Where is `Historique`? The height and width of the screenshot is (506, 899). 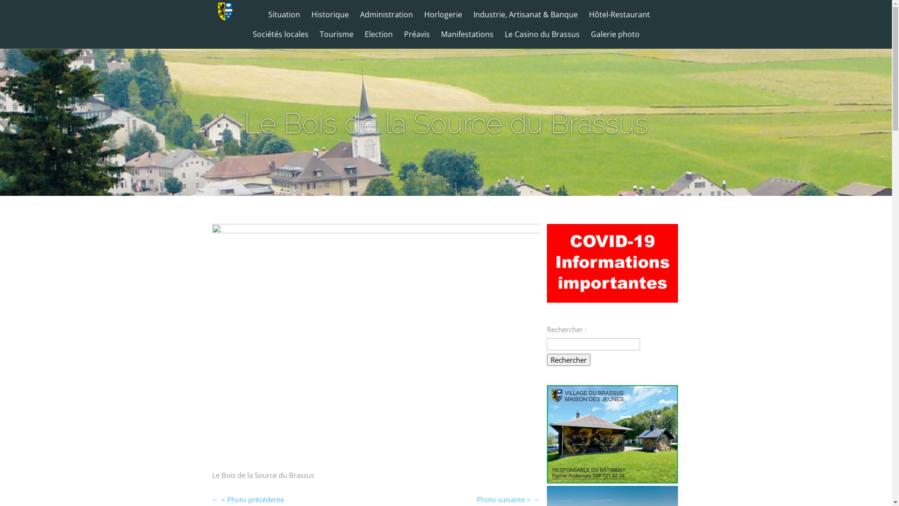 Historique is located at coordinates (330, 19).